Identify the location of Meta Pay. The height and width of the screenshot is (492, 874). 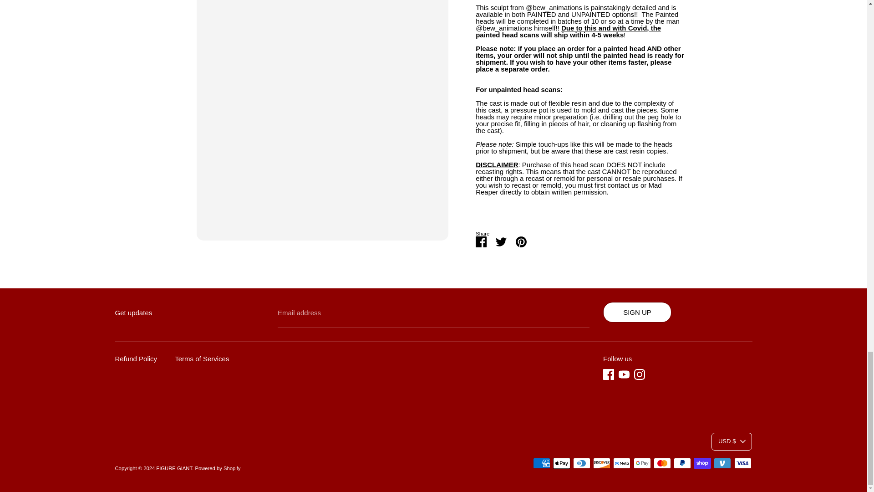
(622, 463).